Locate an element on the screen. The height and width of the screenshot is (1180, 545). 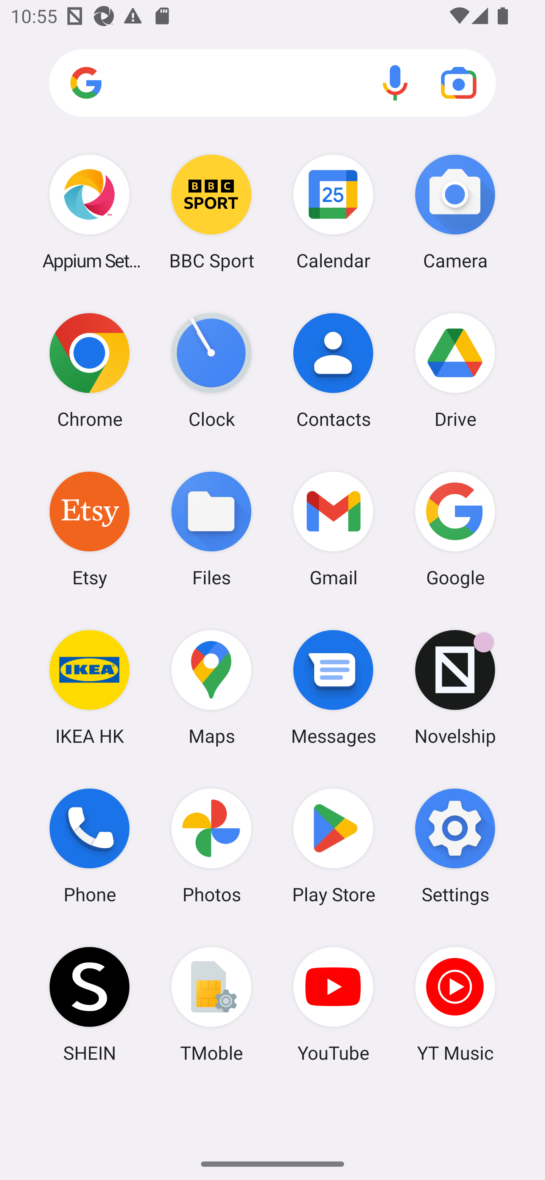
Search apps, web and more is located at coordinates (272, 83).